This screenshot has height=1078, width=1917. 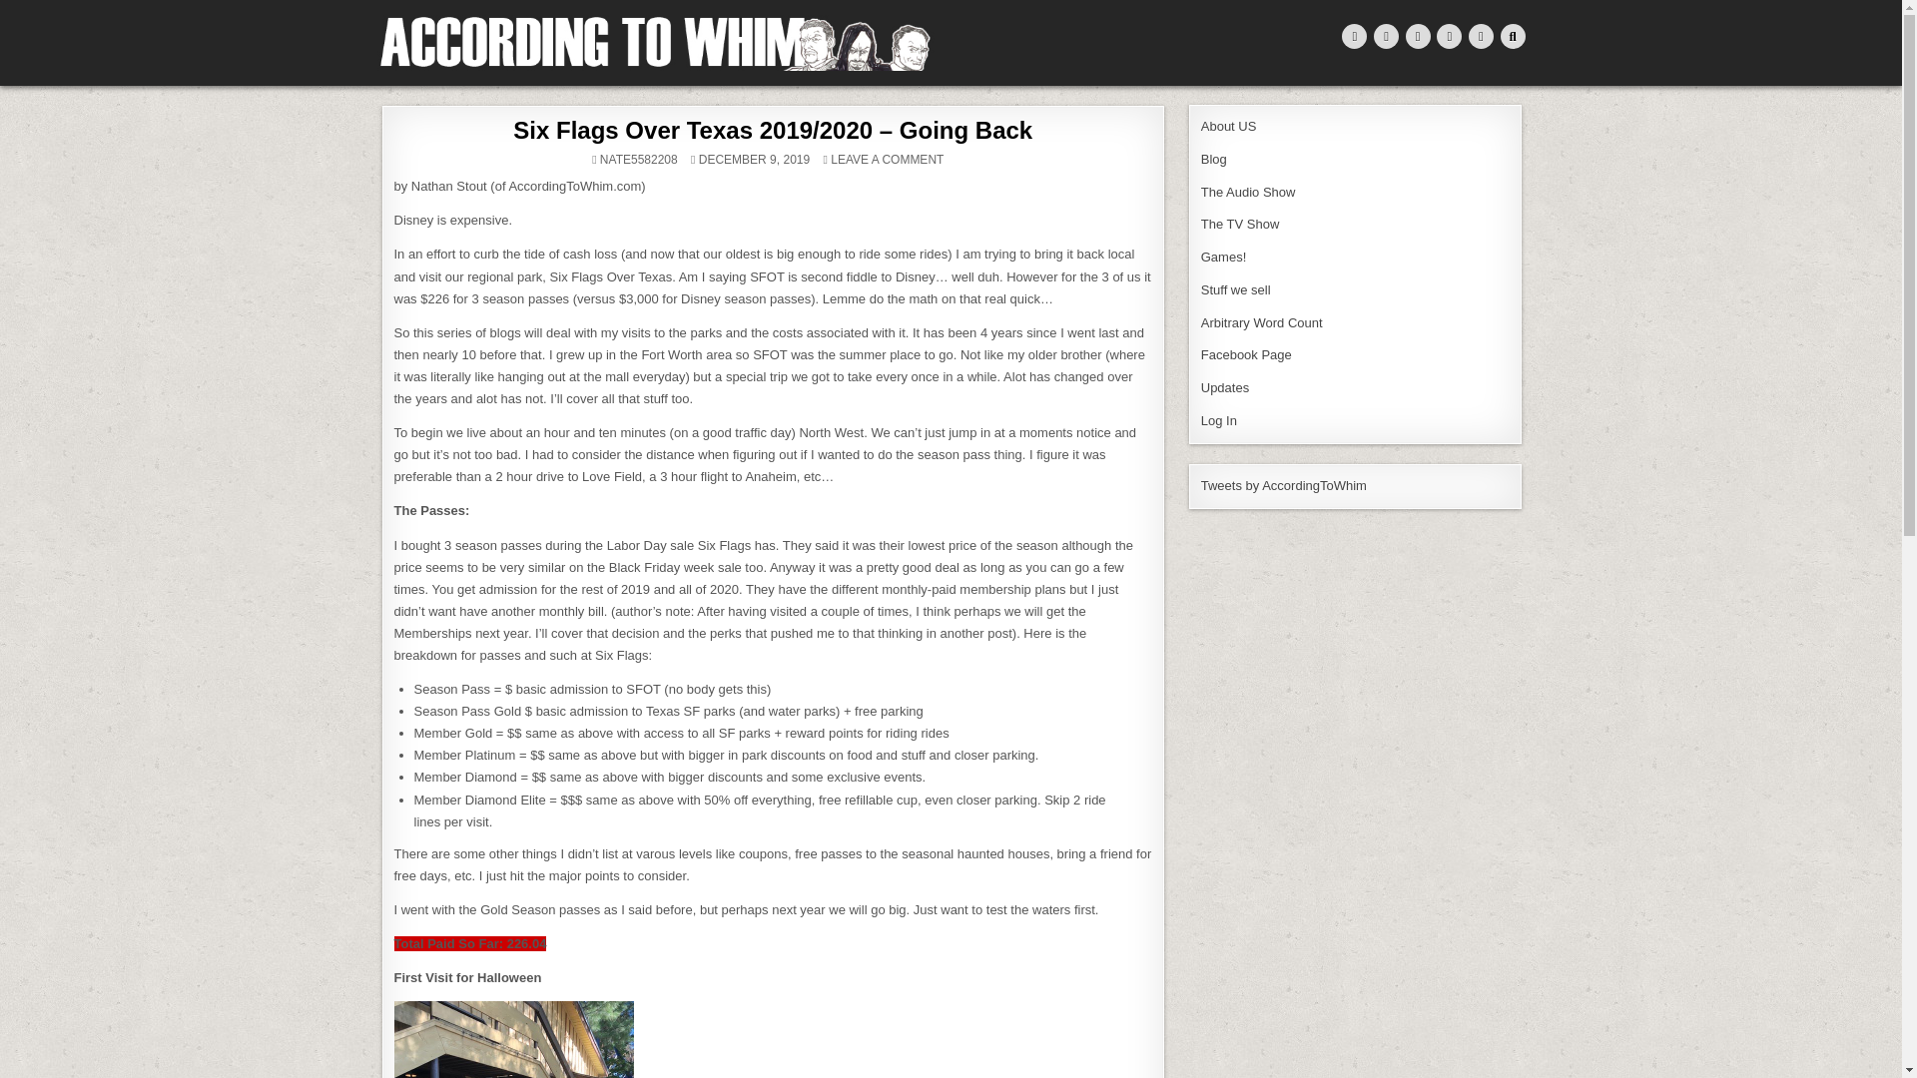 What do you see at coordinates (639, 160) in the screenshot?
I see `NATE5582208` at bounding box center [639, 160].